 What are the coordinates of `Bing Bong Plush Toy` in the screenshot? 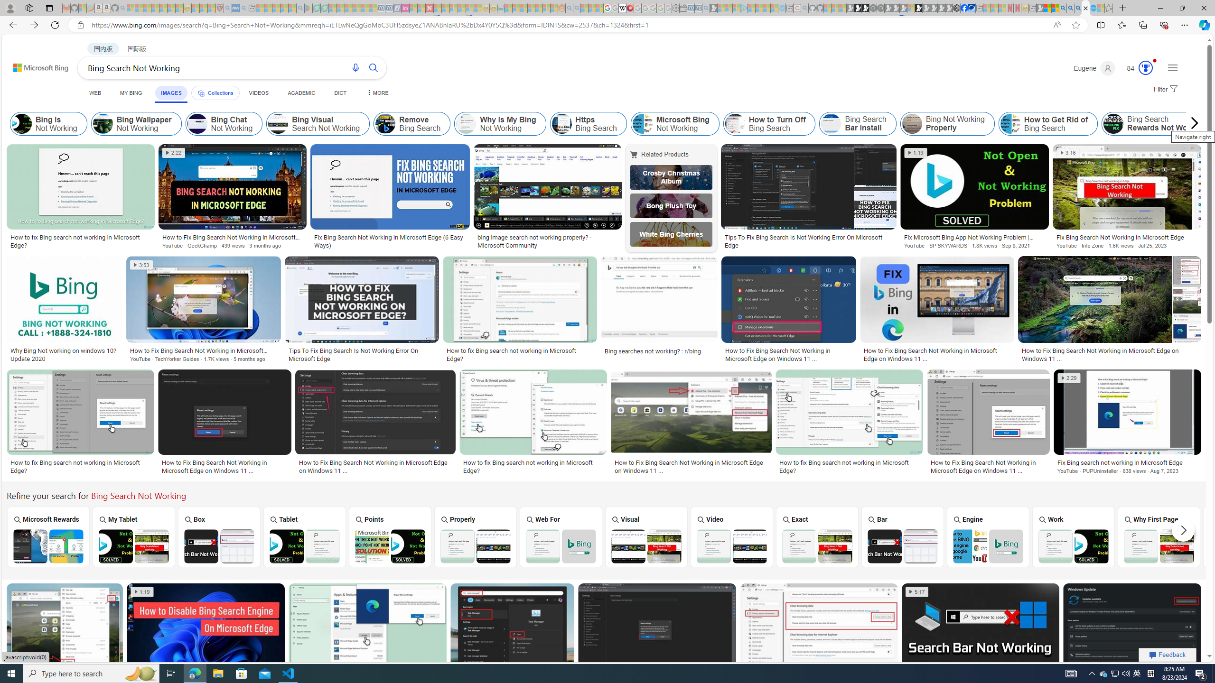 It's located at (671, 205).